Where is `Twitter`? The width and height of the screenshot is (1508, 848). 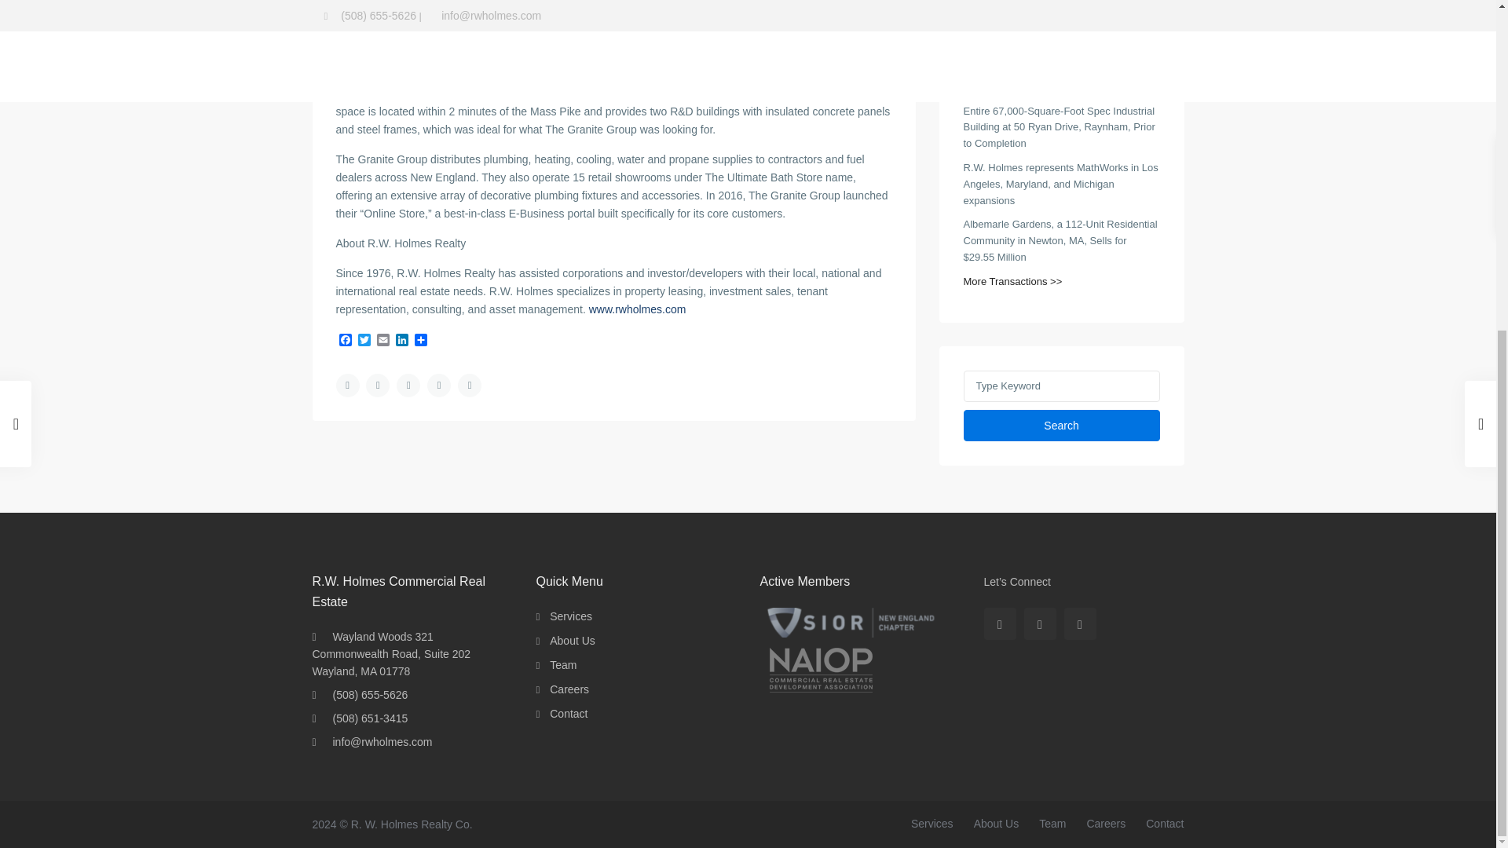
Twitter is located at coordinates (364, 341).